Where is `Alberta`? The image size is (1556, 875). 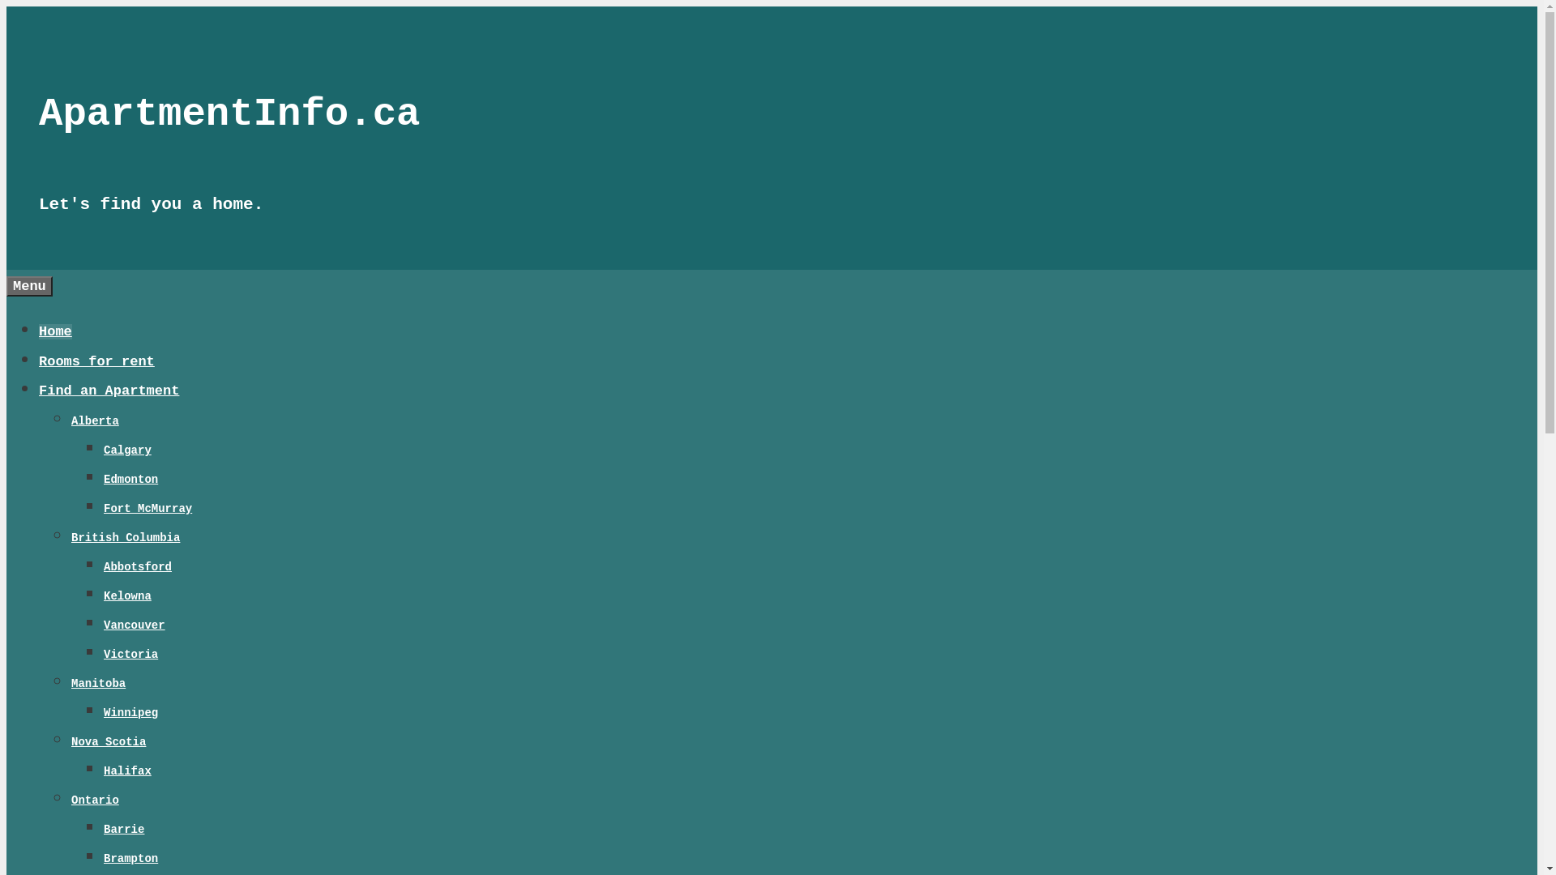
Alberta is located at coordinates (96, 421).